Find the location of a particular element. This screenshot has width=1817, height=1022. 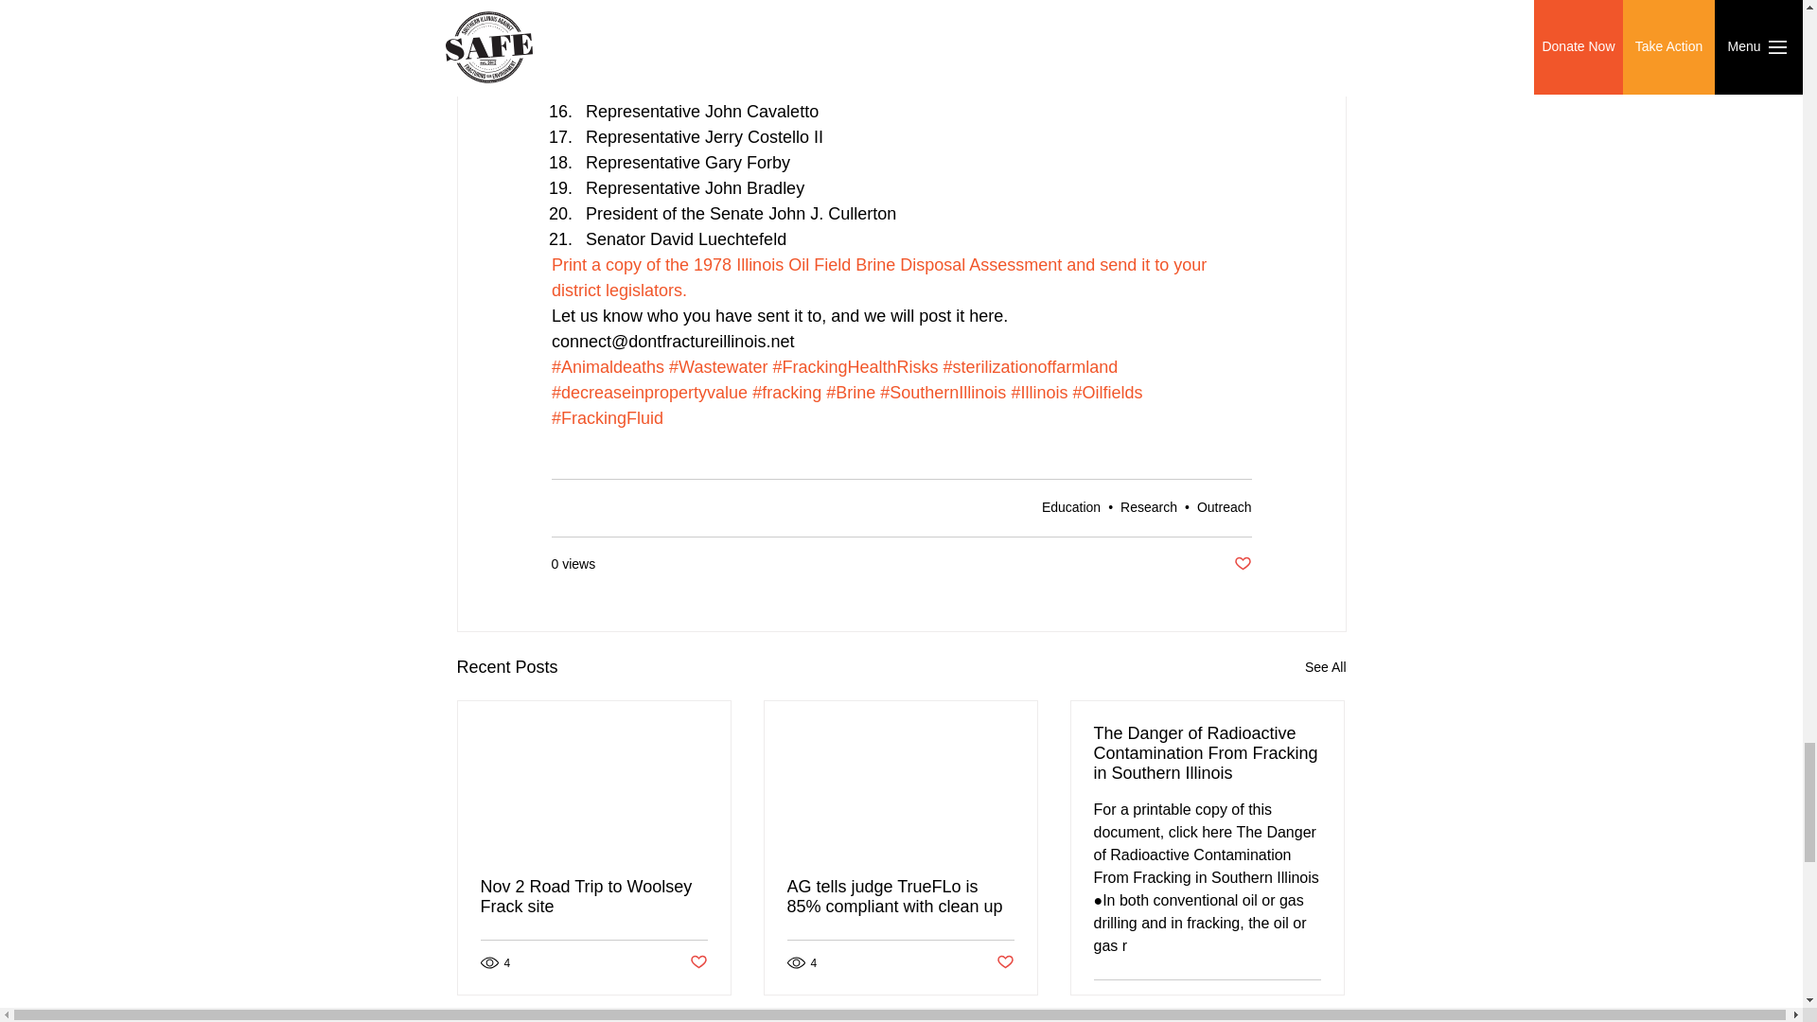

Post not marked as liked is located at coordinates (1005, 962).